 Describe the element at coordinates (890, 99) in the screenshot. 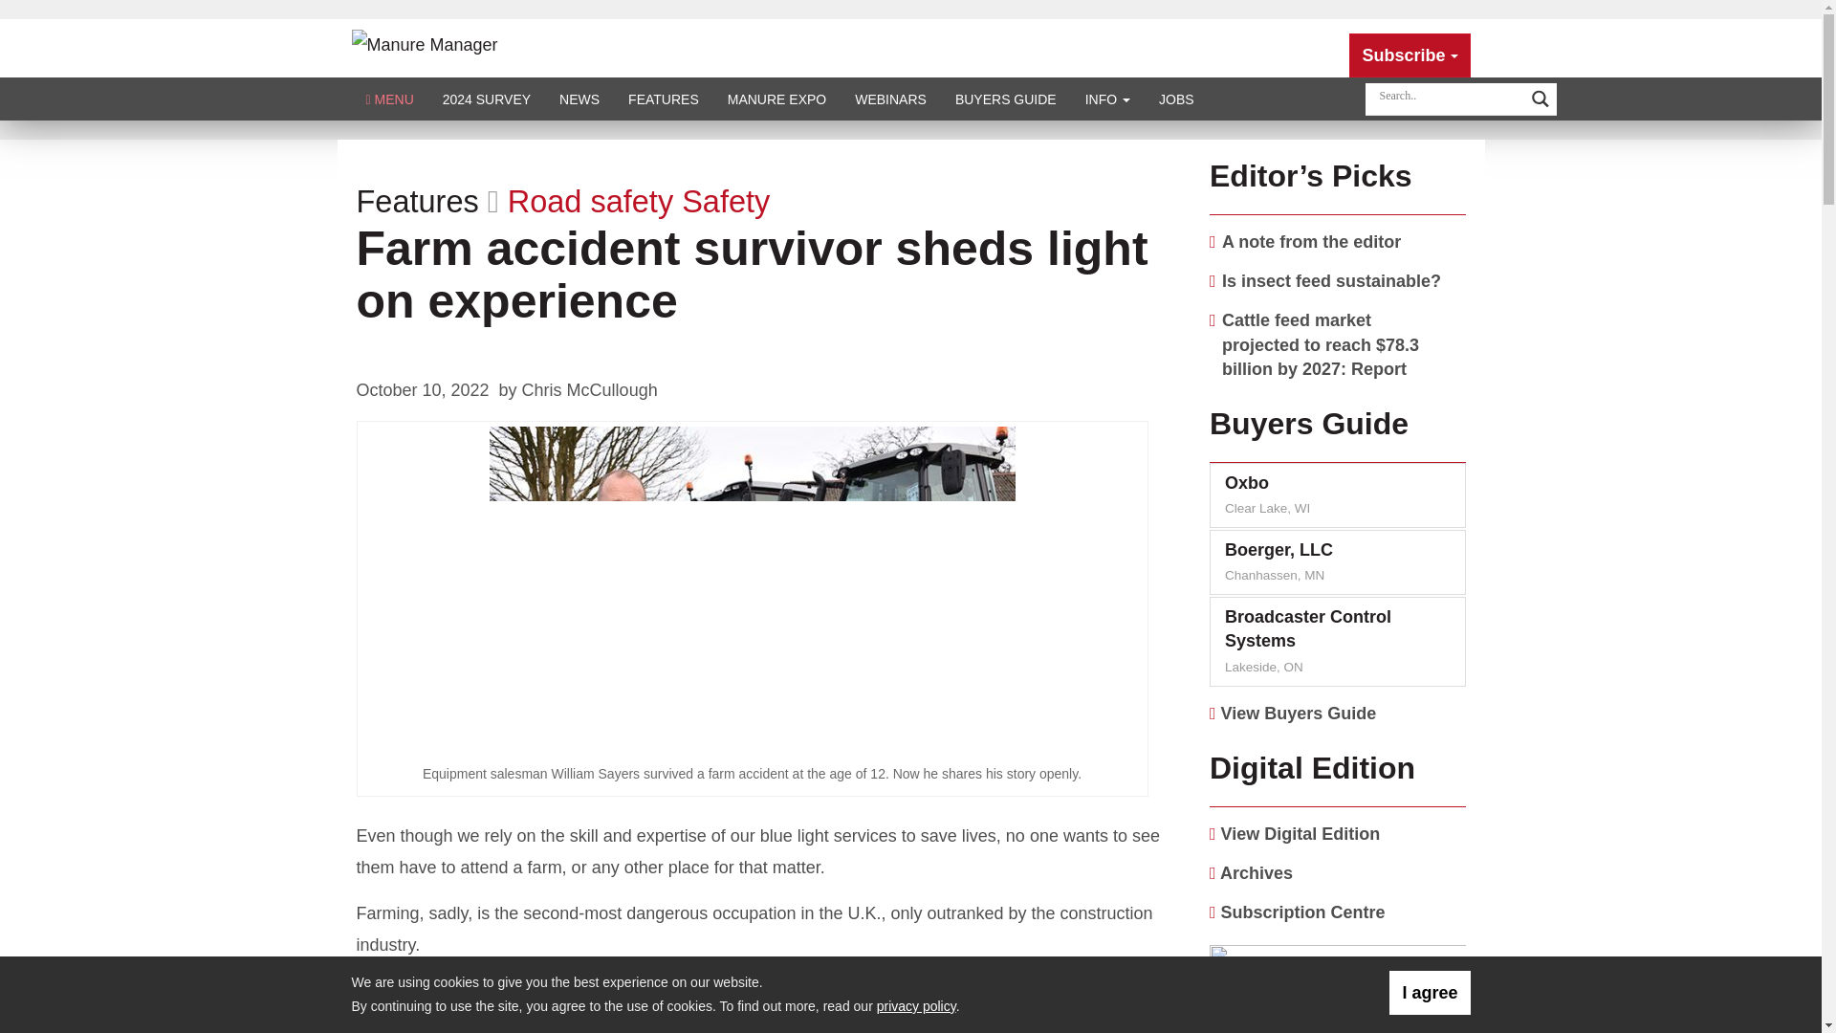

I see `WEBINARS` at that location.